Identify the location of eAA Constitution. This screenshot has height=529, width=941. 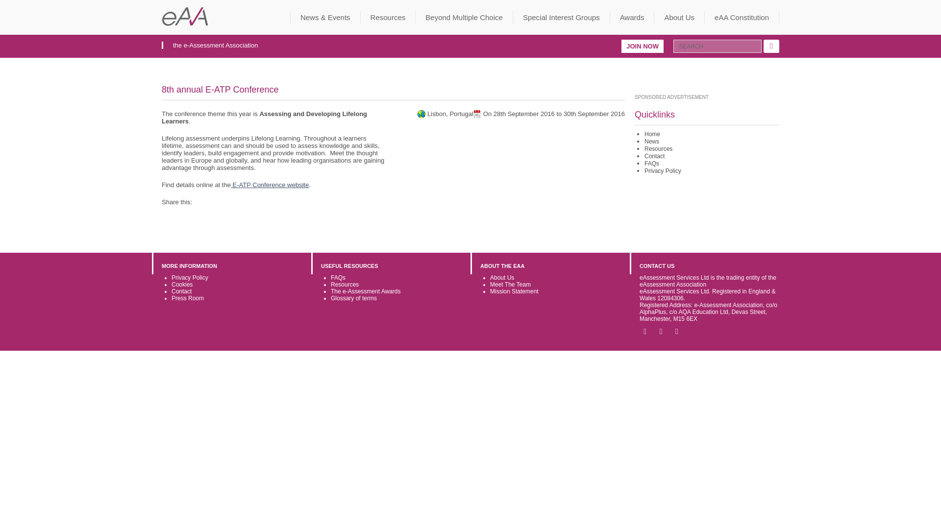
(742, 17).